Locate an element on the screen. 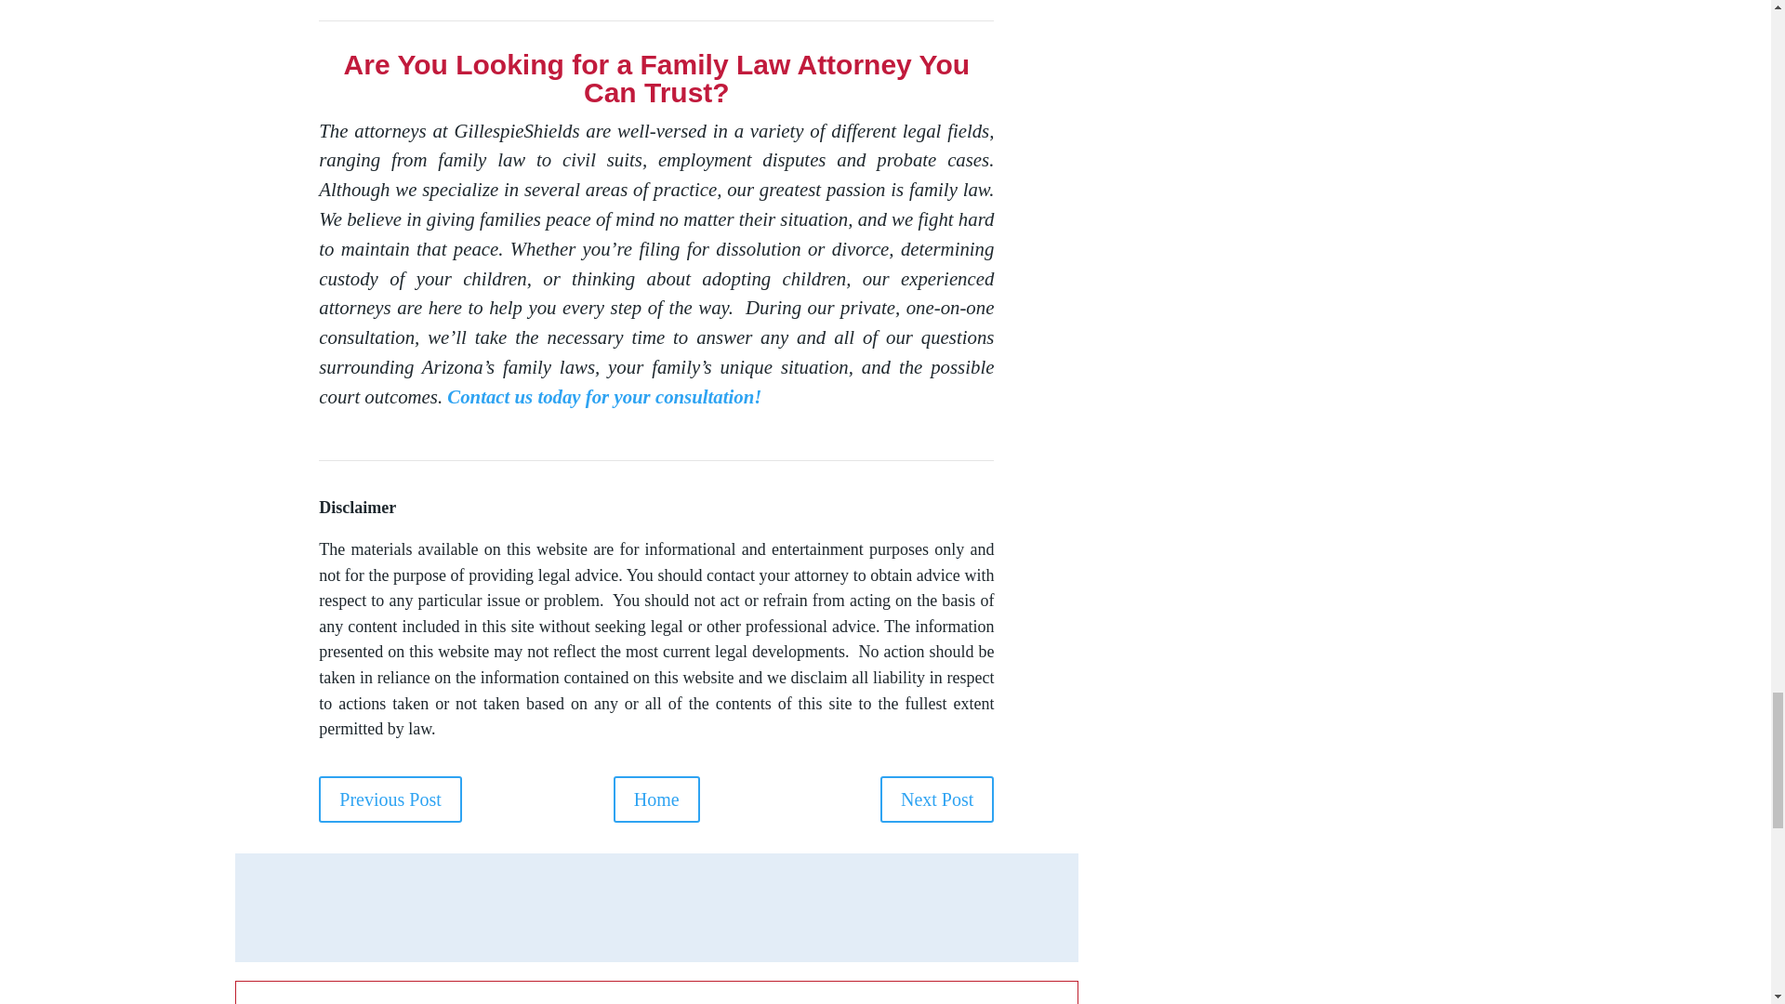 Image resolution: width=1785 pixels, height=1004 pixels. Previous Post is located at coordinates (390, 799).